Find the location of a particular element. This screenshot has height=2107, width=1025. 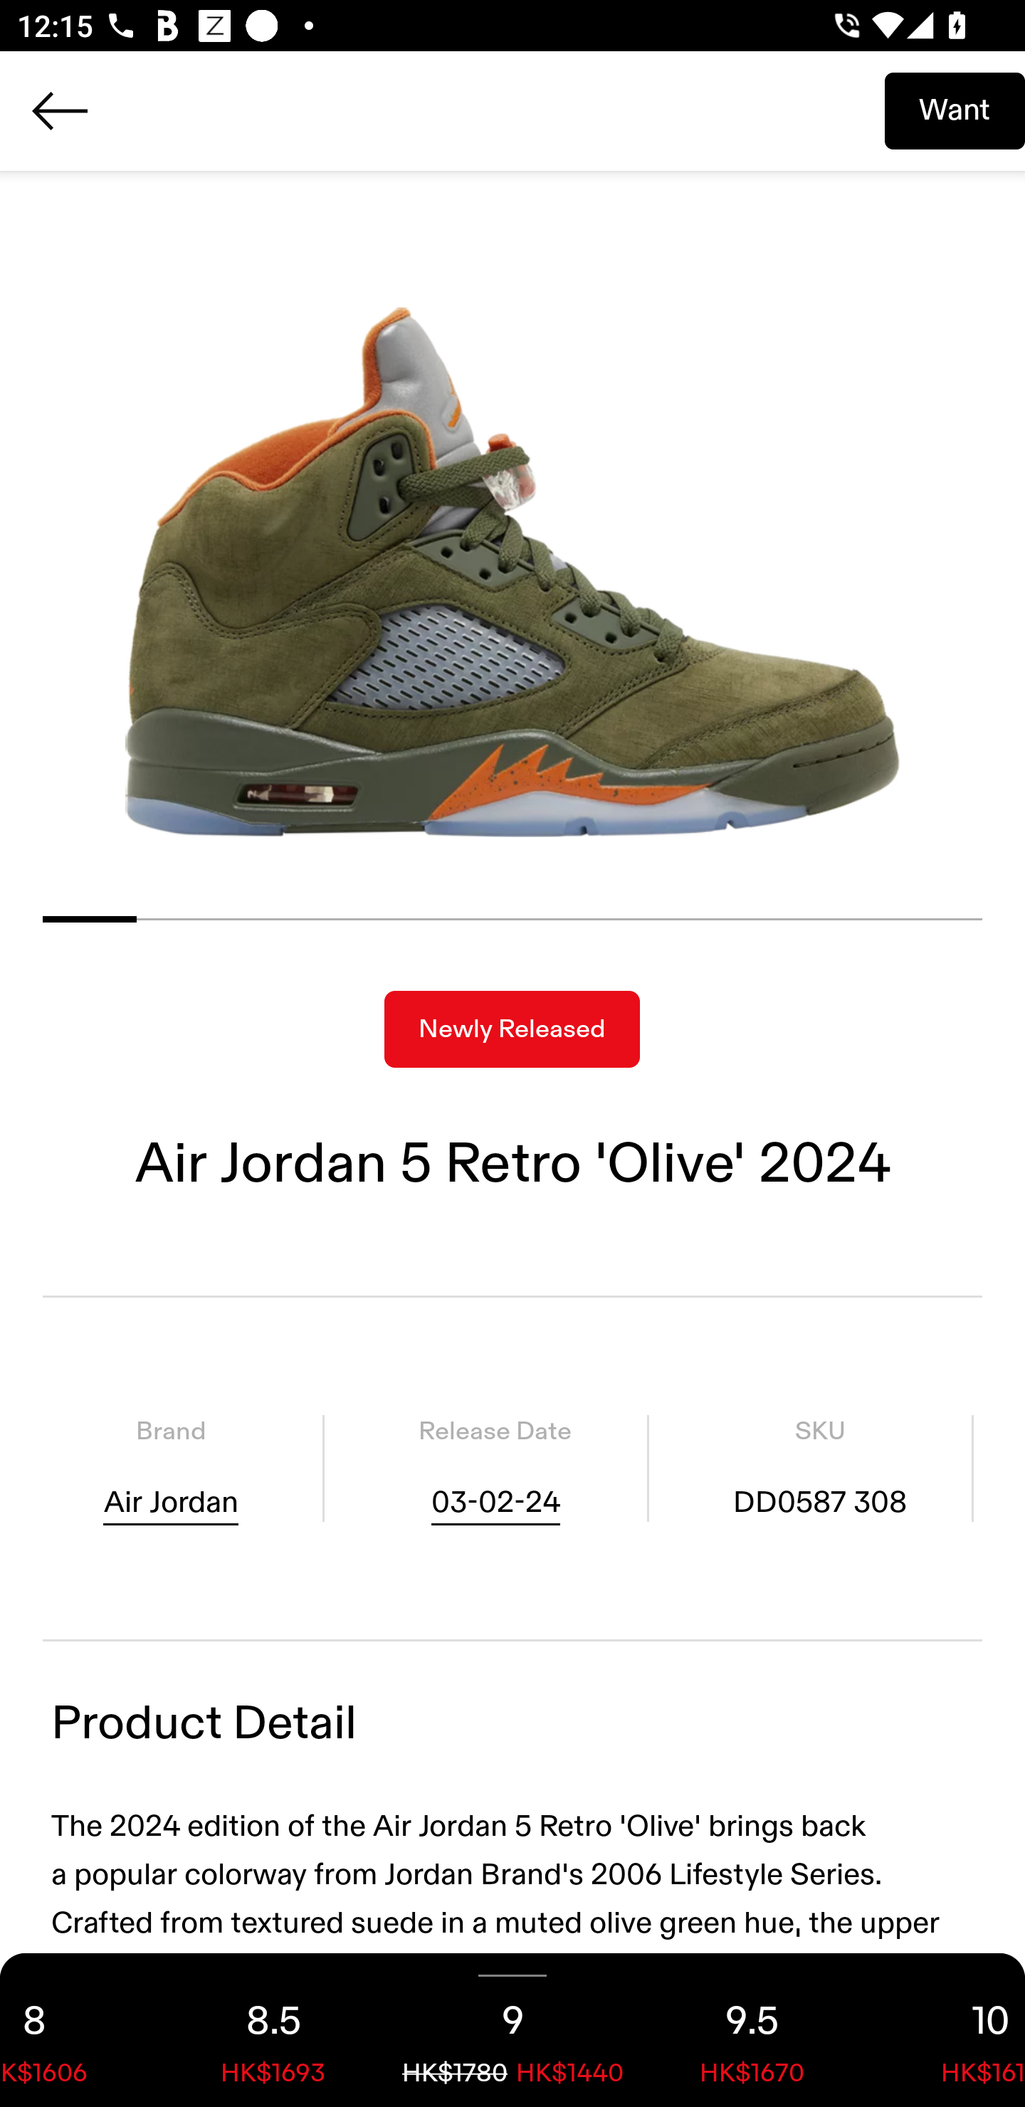

Newly Released is located at coordinates (512, 1029).